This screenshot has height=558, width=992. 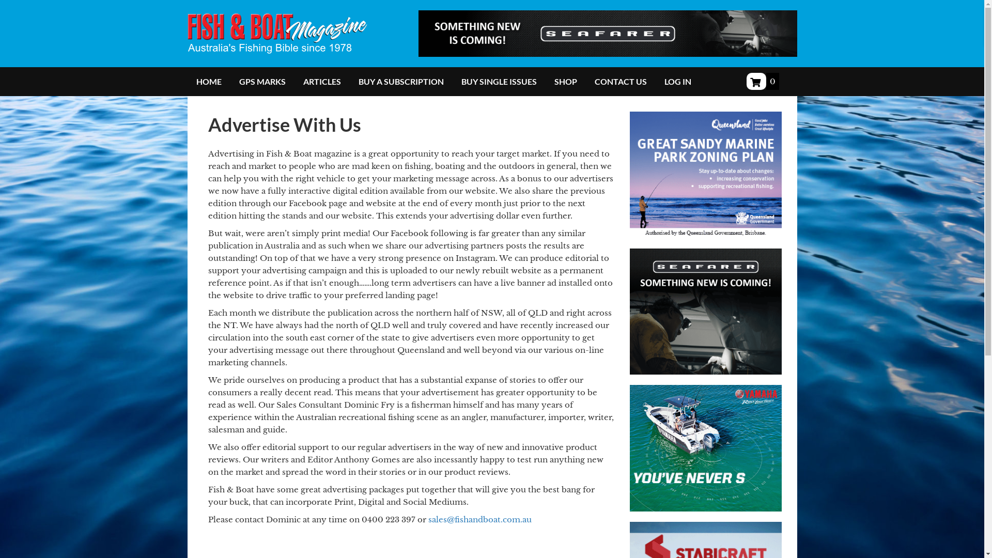 I want to click on HOME, so click(x=209, y=82).